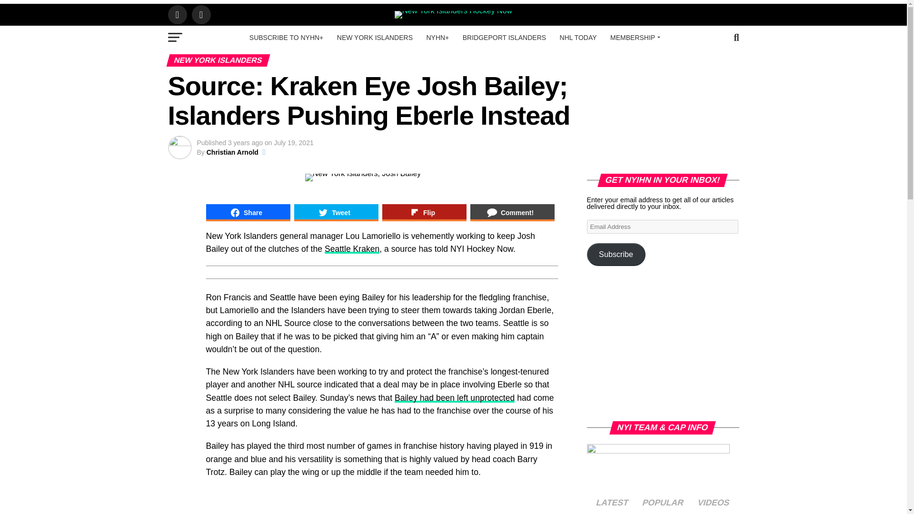  I want to click on NEW YORK ISLANDERS, so click(375, 37).